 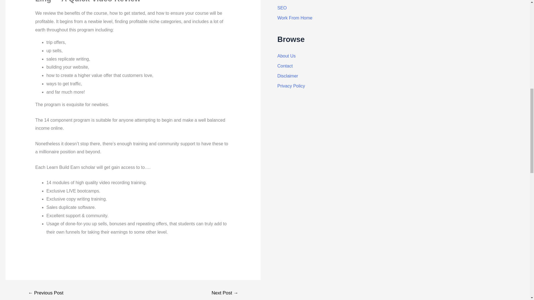 I want to click on SEO, so click(x=282, y=8).